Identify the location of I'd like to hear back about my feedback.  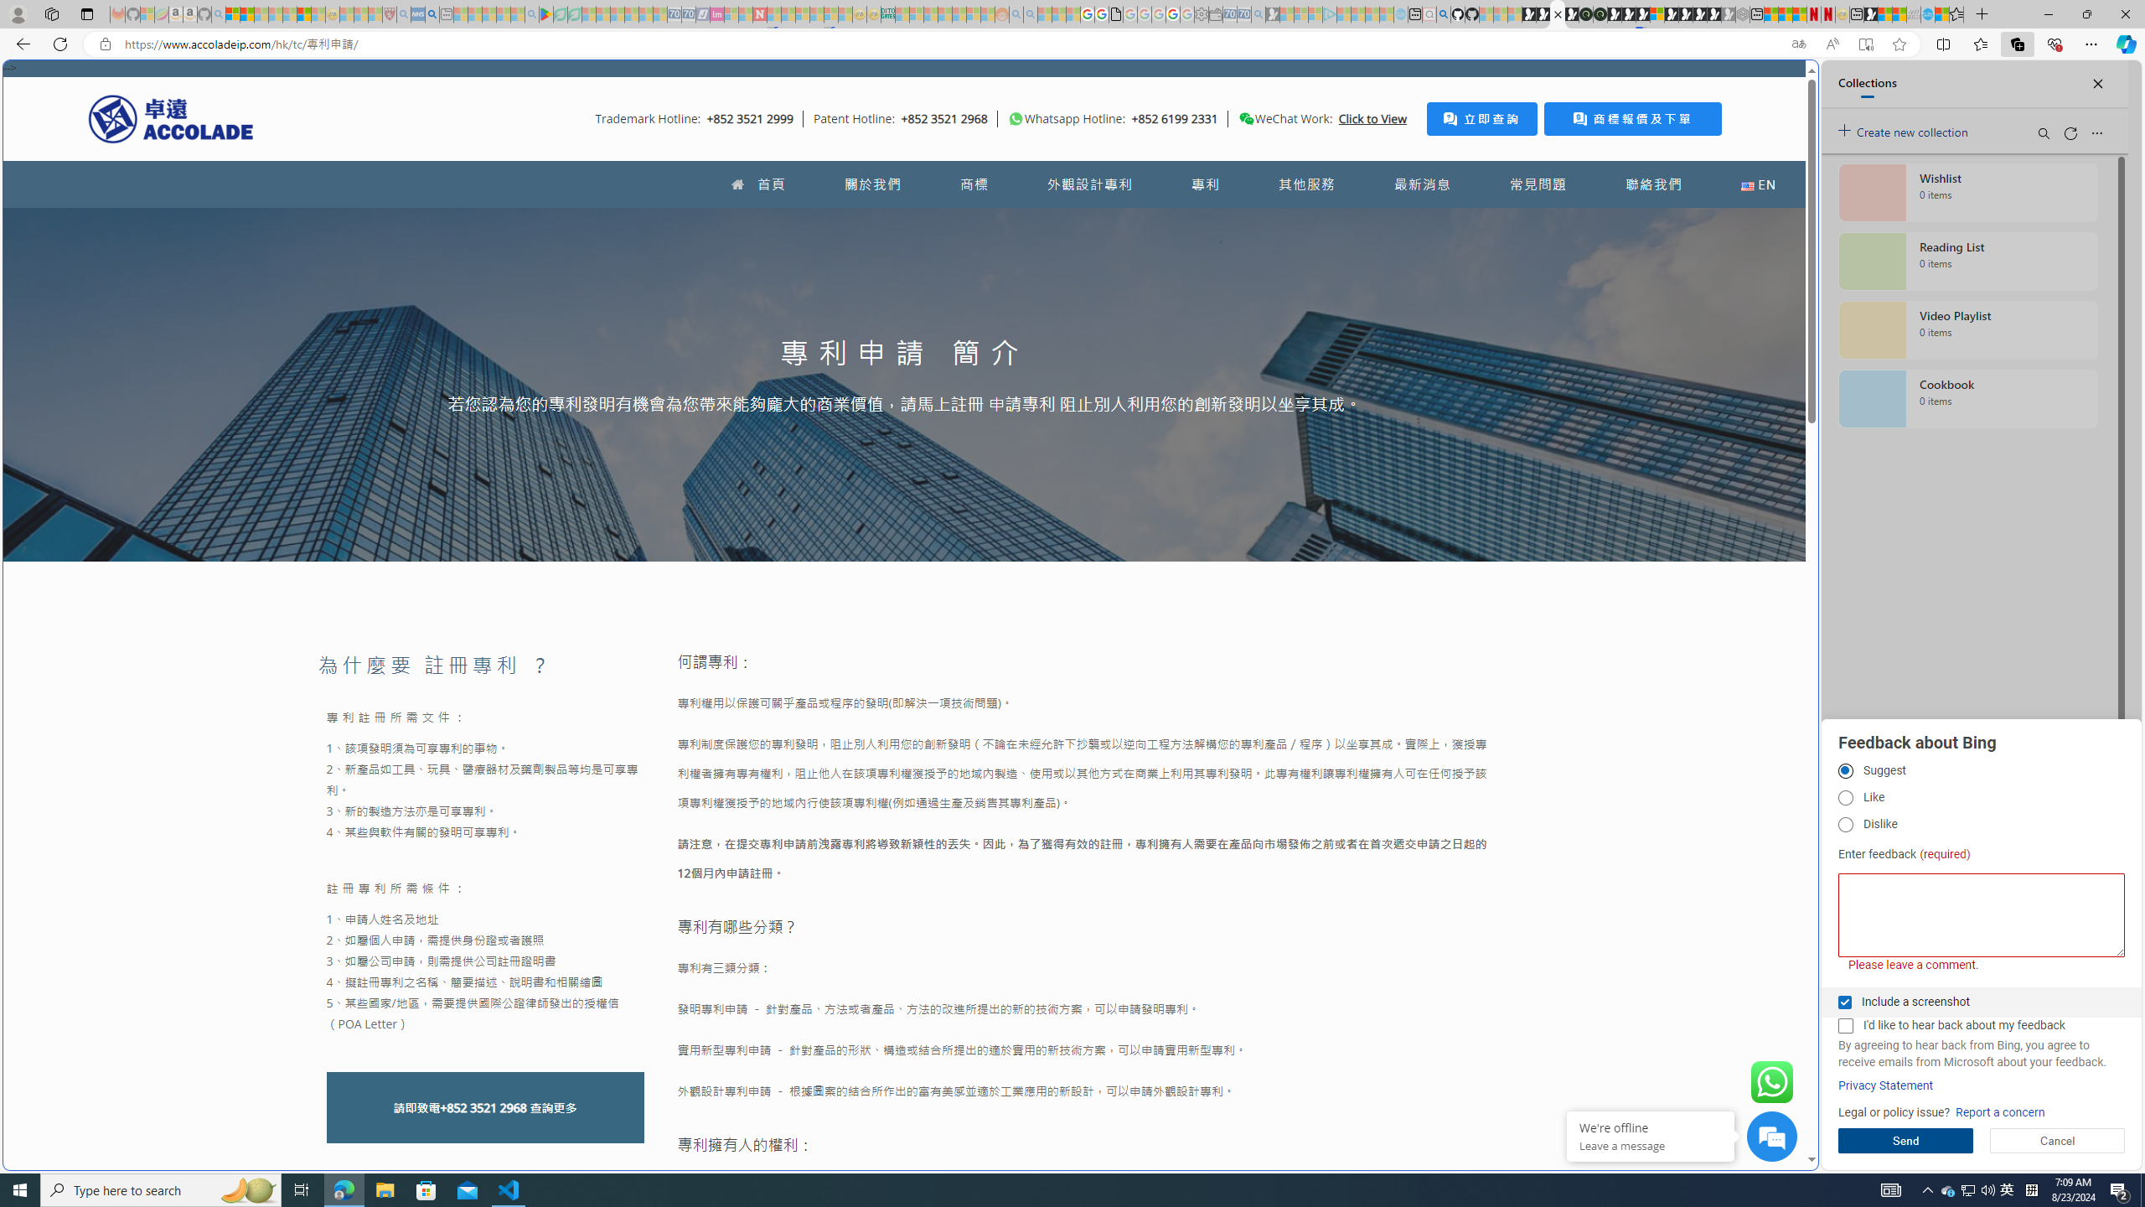
(1845, 1026).